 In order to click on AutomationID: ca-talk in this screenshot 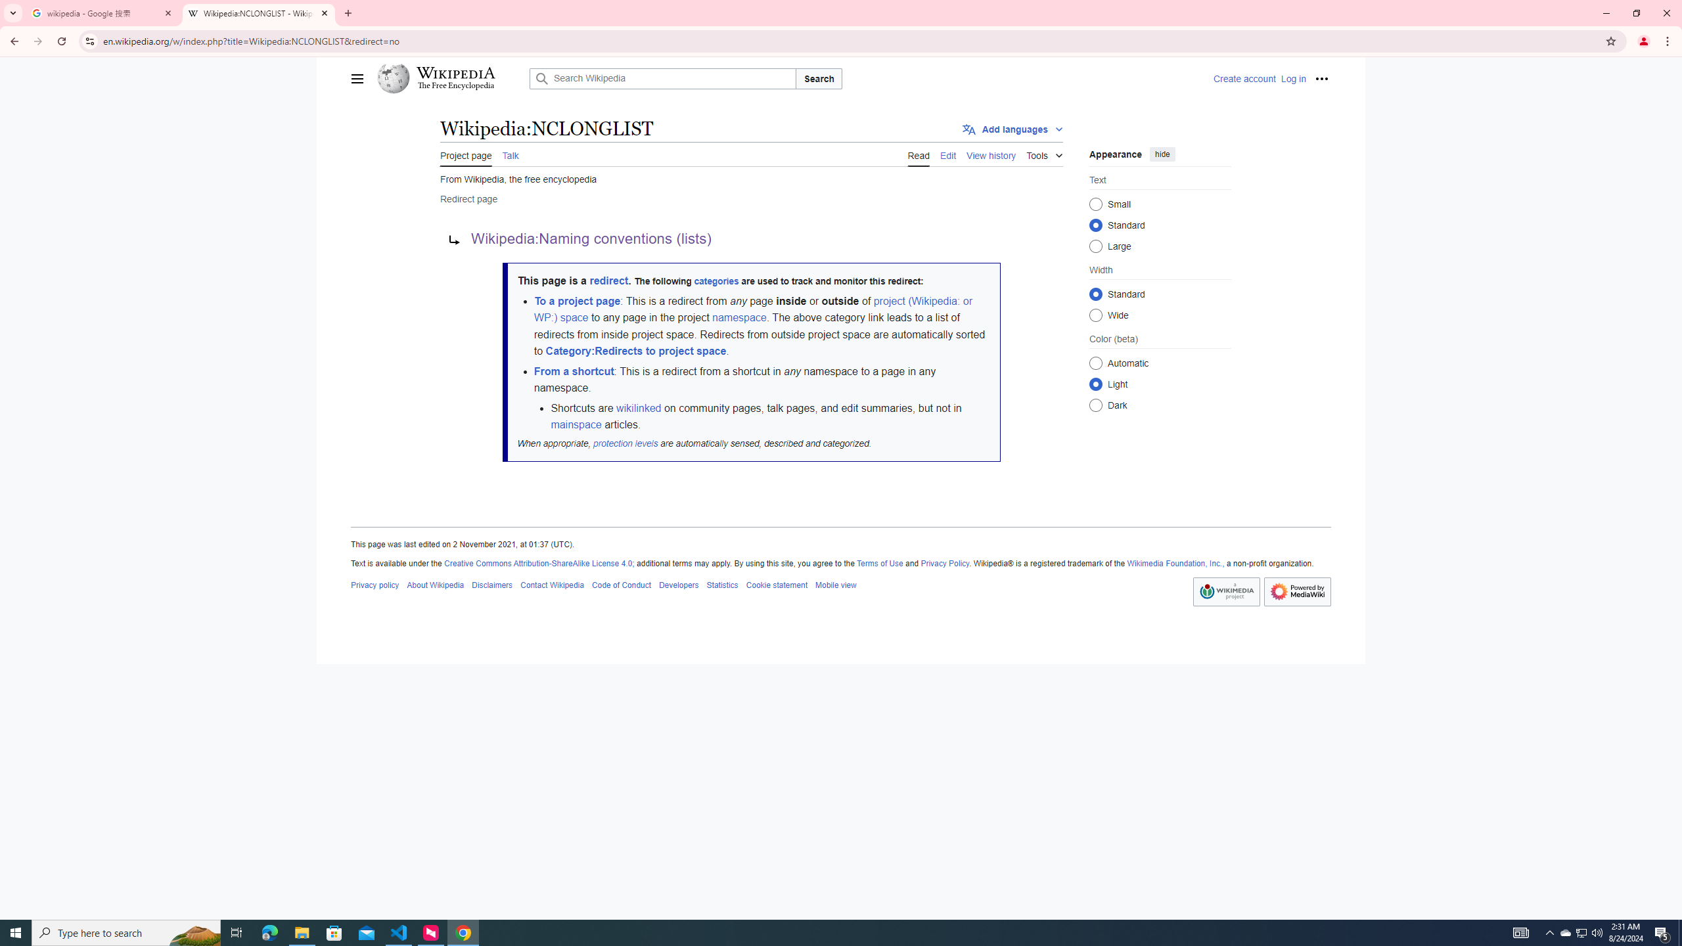, I will do `click(510, 154)`.